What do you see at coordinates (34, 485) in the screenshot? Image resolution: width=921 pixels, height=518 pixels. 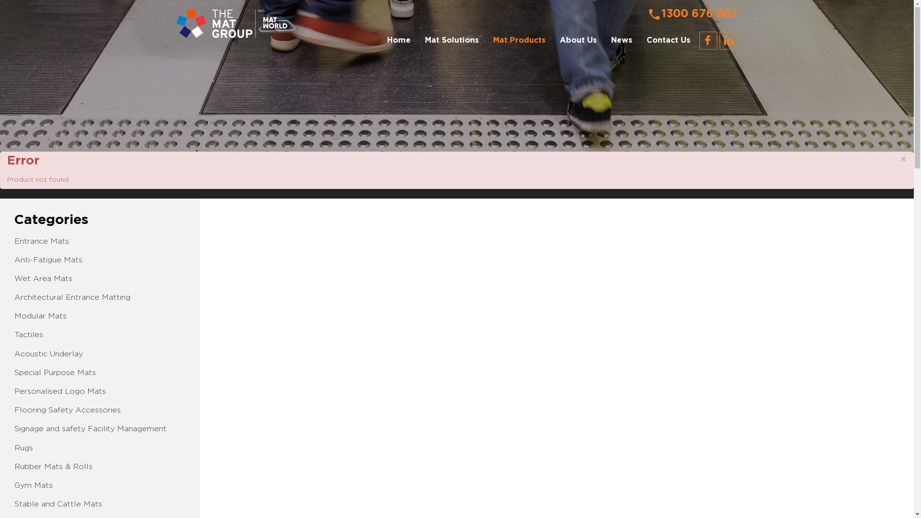 I see `Gym Mats` at bounding box center [34, 485].